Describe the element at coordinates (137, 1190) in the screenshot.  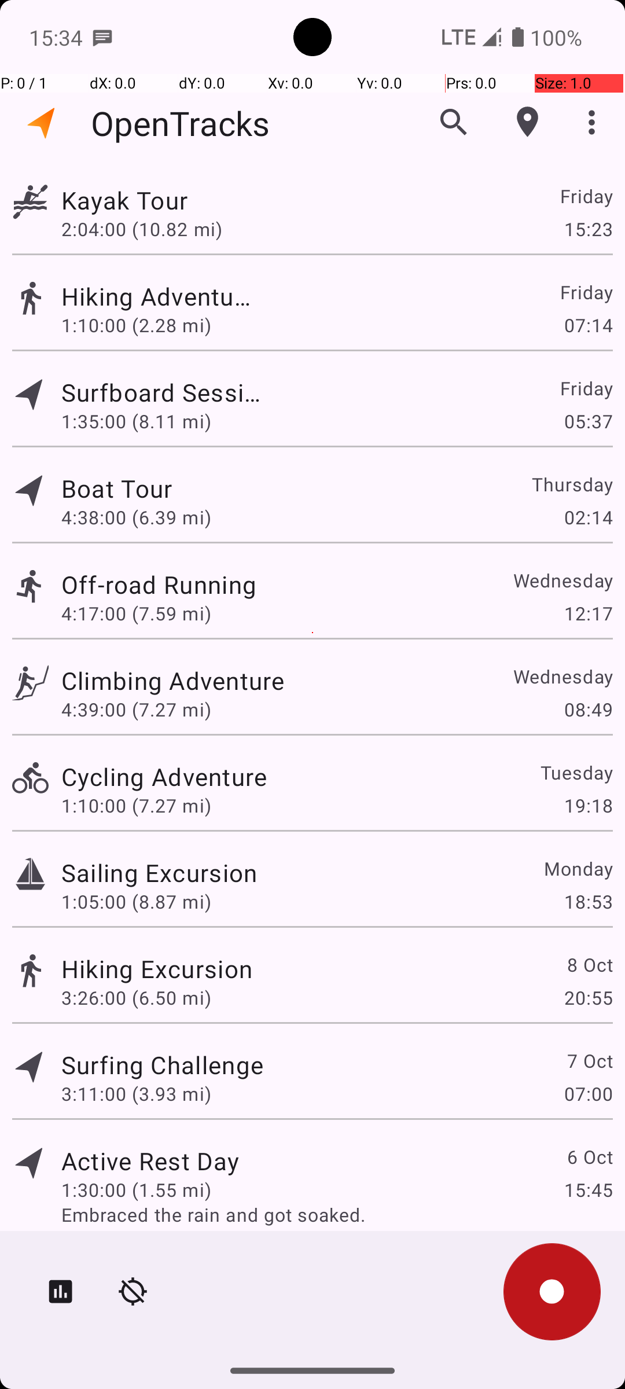
I see `1:30:00 (1.55 mi)` at that location.